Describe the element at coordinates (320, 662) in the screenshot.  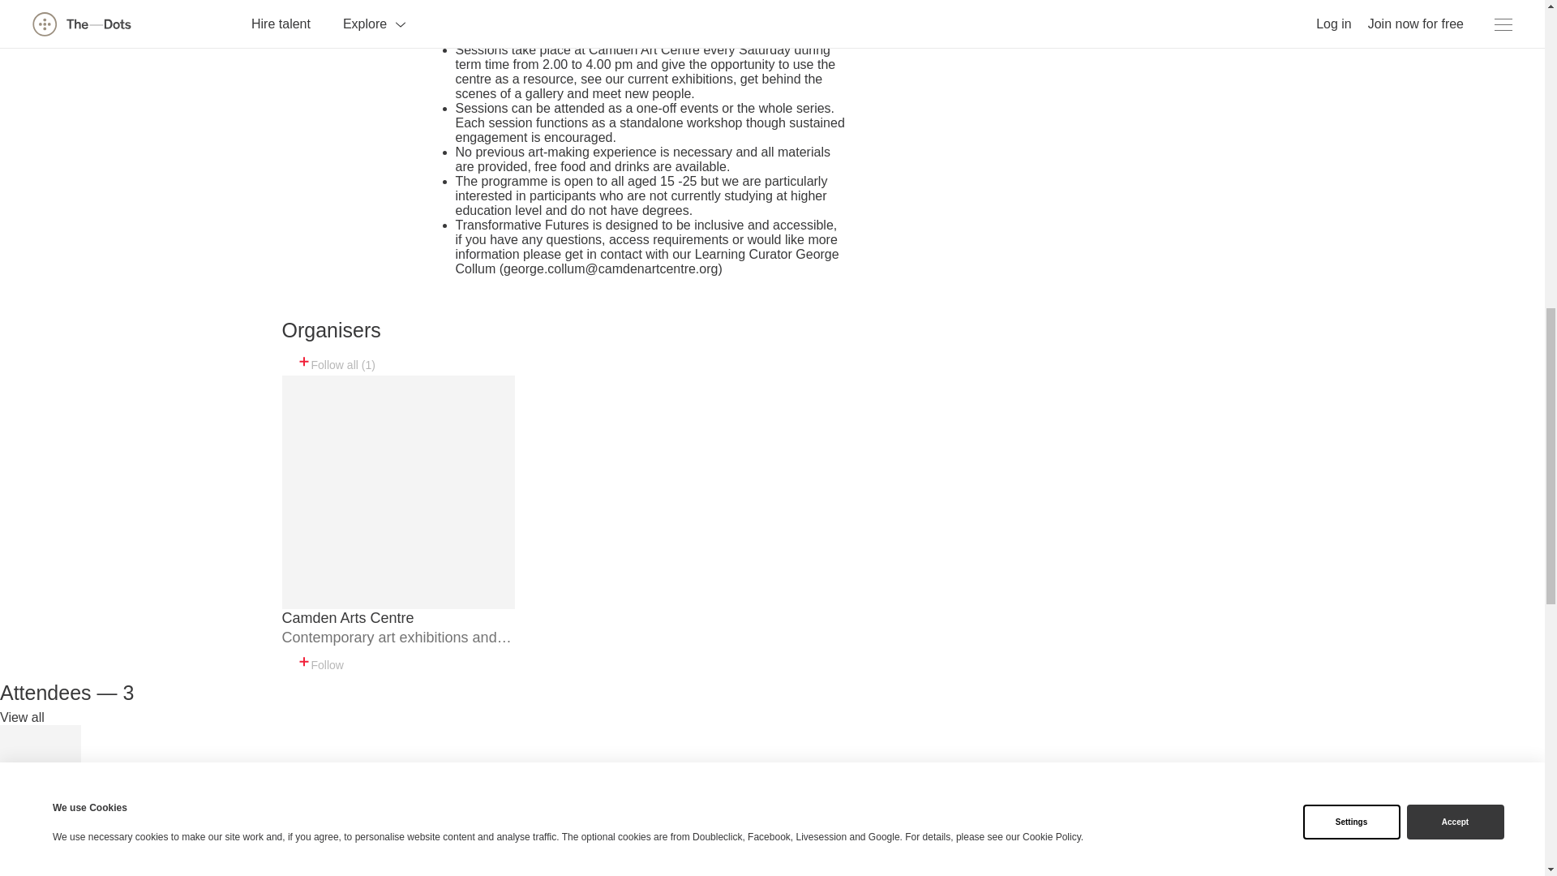
I see `Follow` at that location.